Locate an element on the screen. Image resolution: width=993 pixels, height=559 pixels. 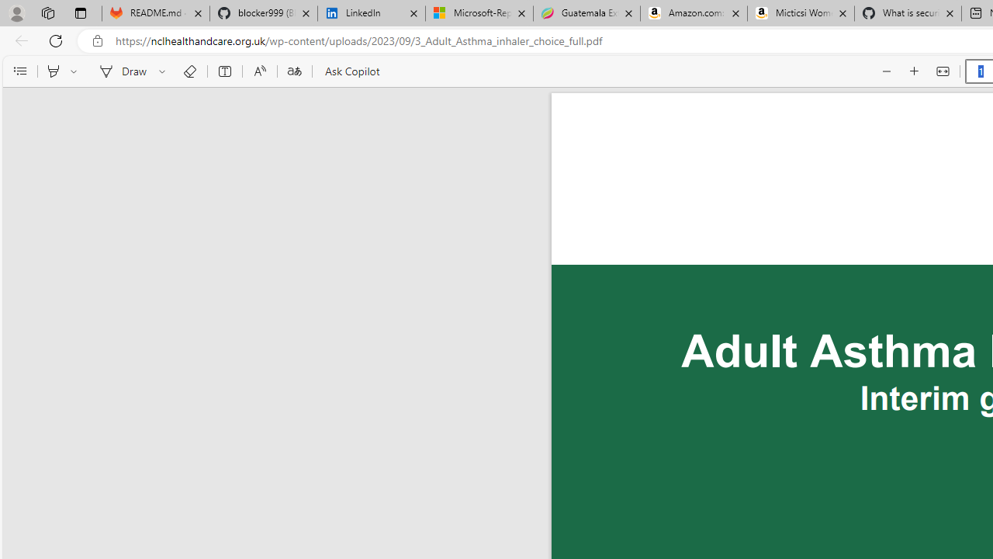
Draw is located at coordinates (120, 71).